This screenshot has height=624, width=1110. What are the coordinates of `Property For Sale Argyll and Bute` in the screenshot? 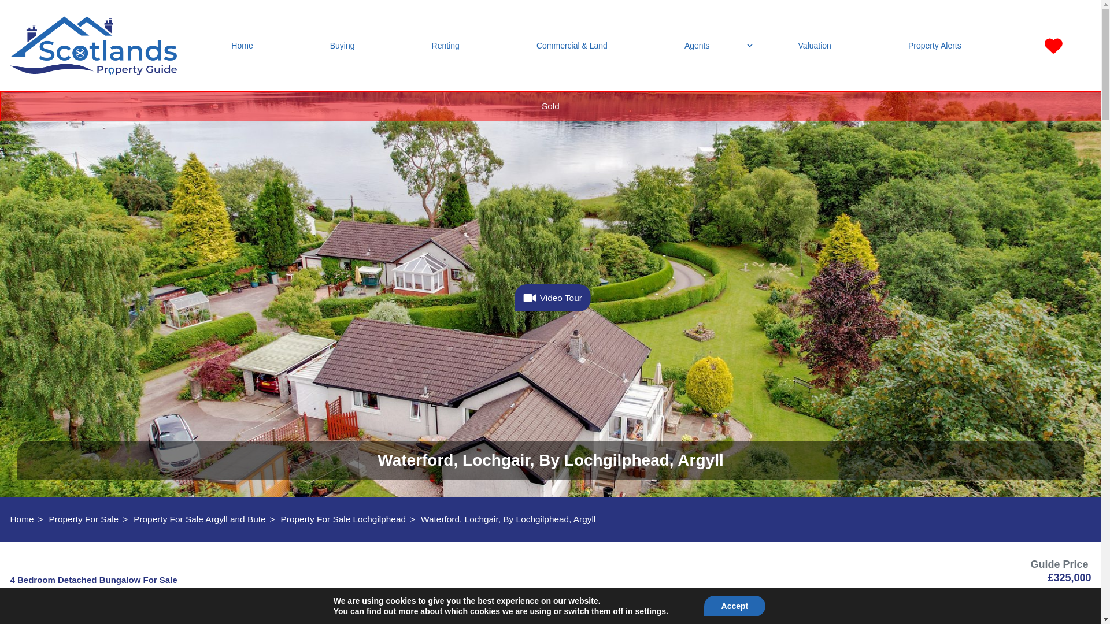 It's located at (199, 519).